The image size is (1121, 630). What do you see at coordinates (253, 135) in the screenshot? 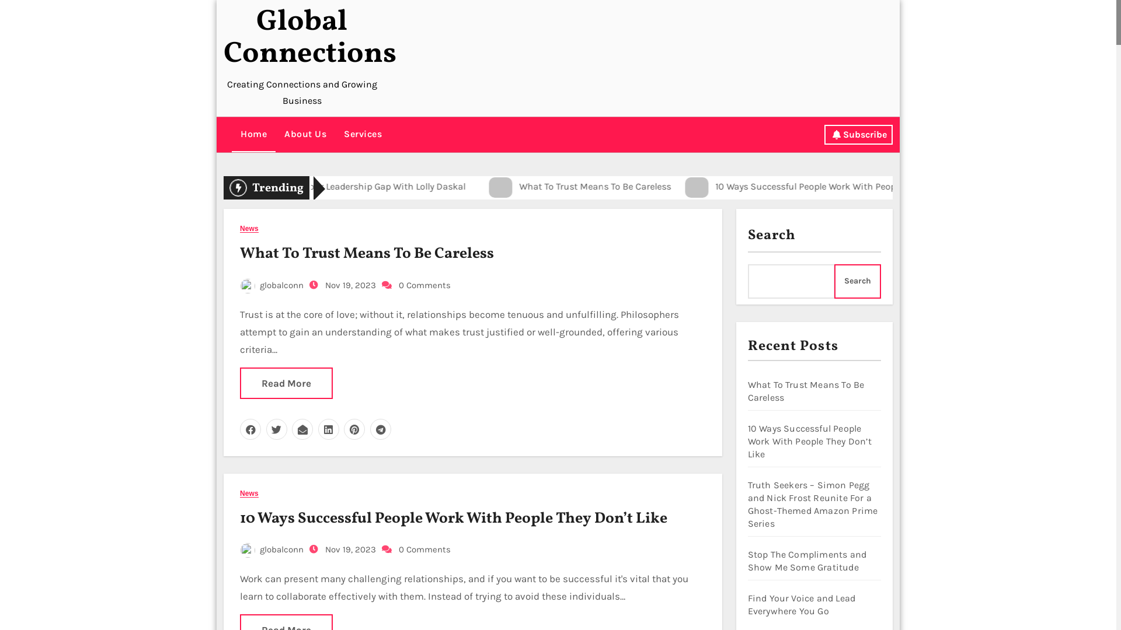
I see `Home` at bounding box center [253, 135].